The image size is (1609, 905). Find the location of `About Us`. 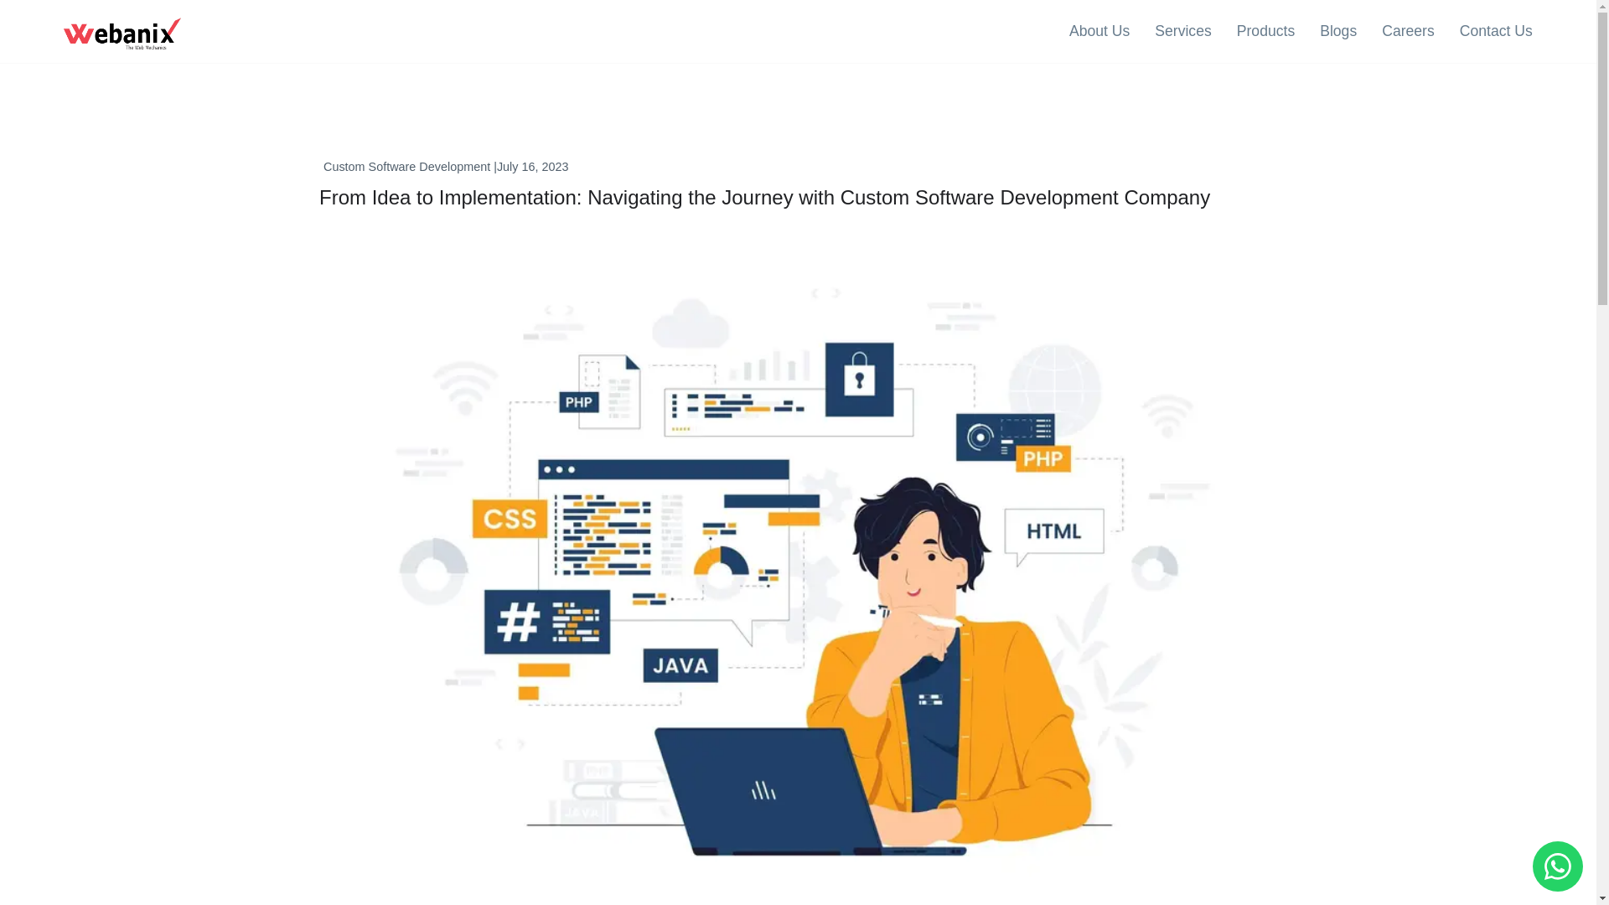

About Us is located at coordinates (1099, 30).